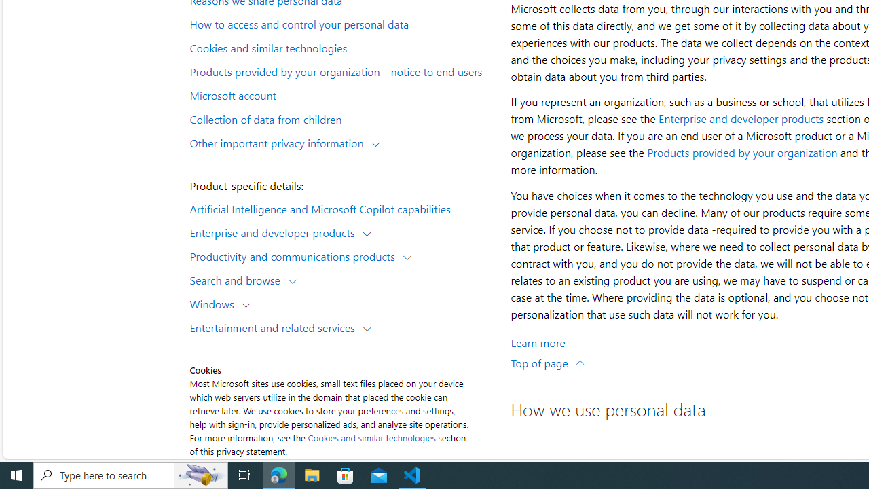 The image size is (869, 489). Describe the element at coordinates (276, 232) in the screenshot. I see `Enterprise and developer products` at that location.